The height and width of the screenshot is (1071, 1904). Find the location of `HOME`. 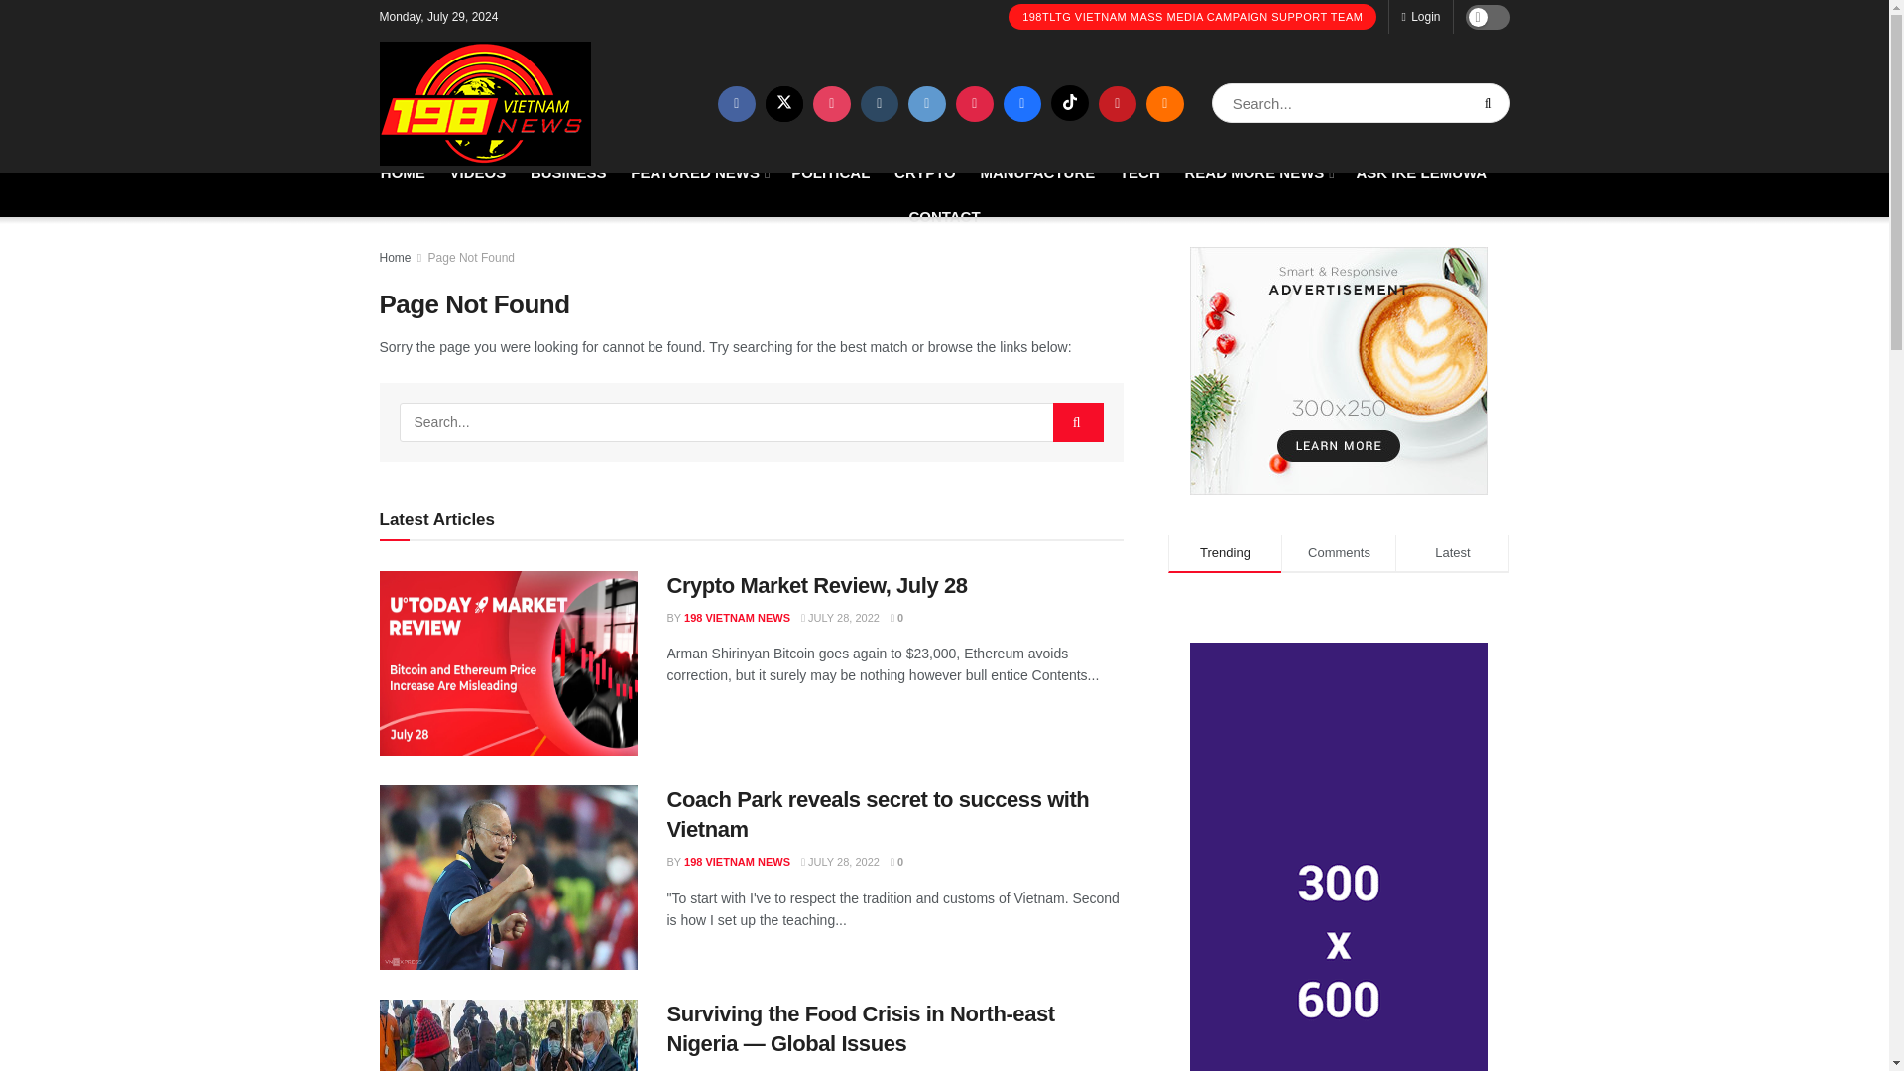

HOME is located at coordinates (403, 171).